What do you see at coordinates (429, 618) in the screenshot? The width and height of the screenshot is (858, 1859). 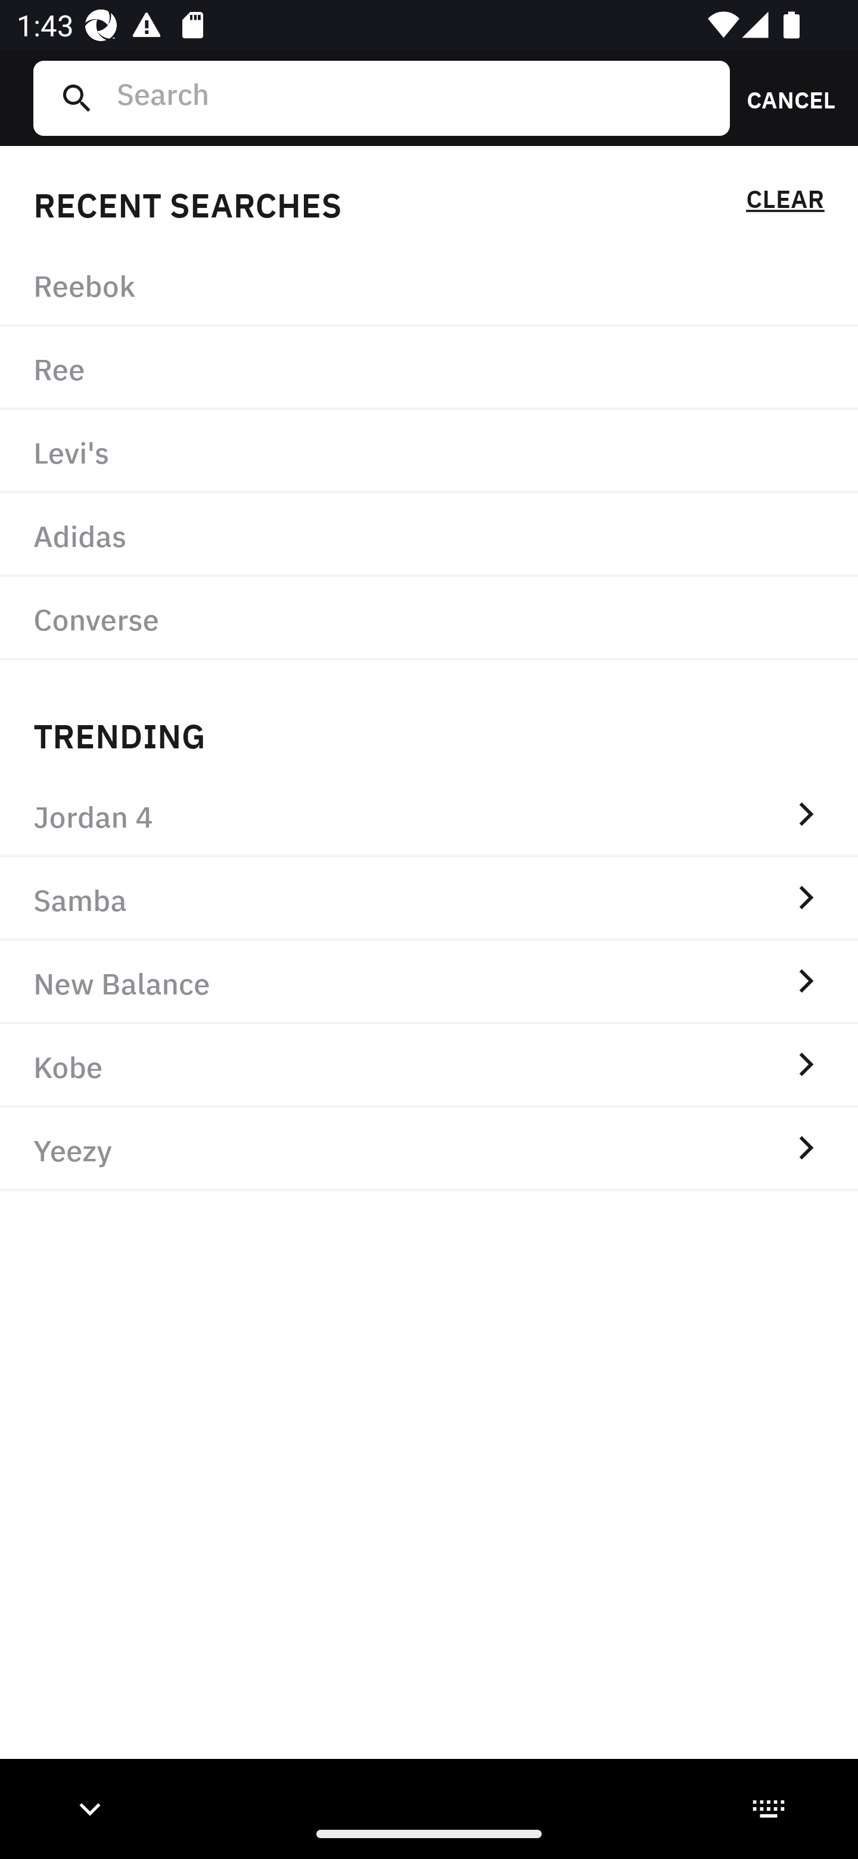 I see `Converse` at bounding box center [429, 618].